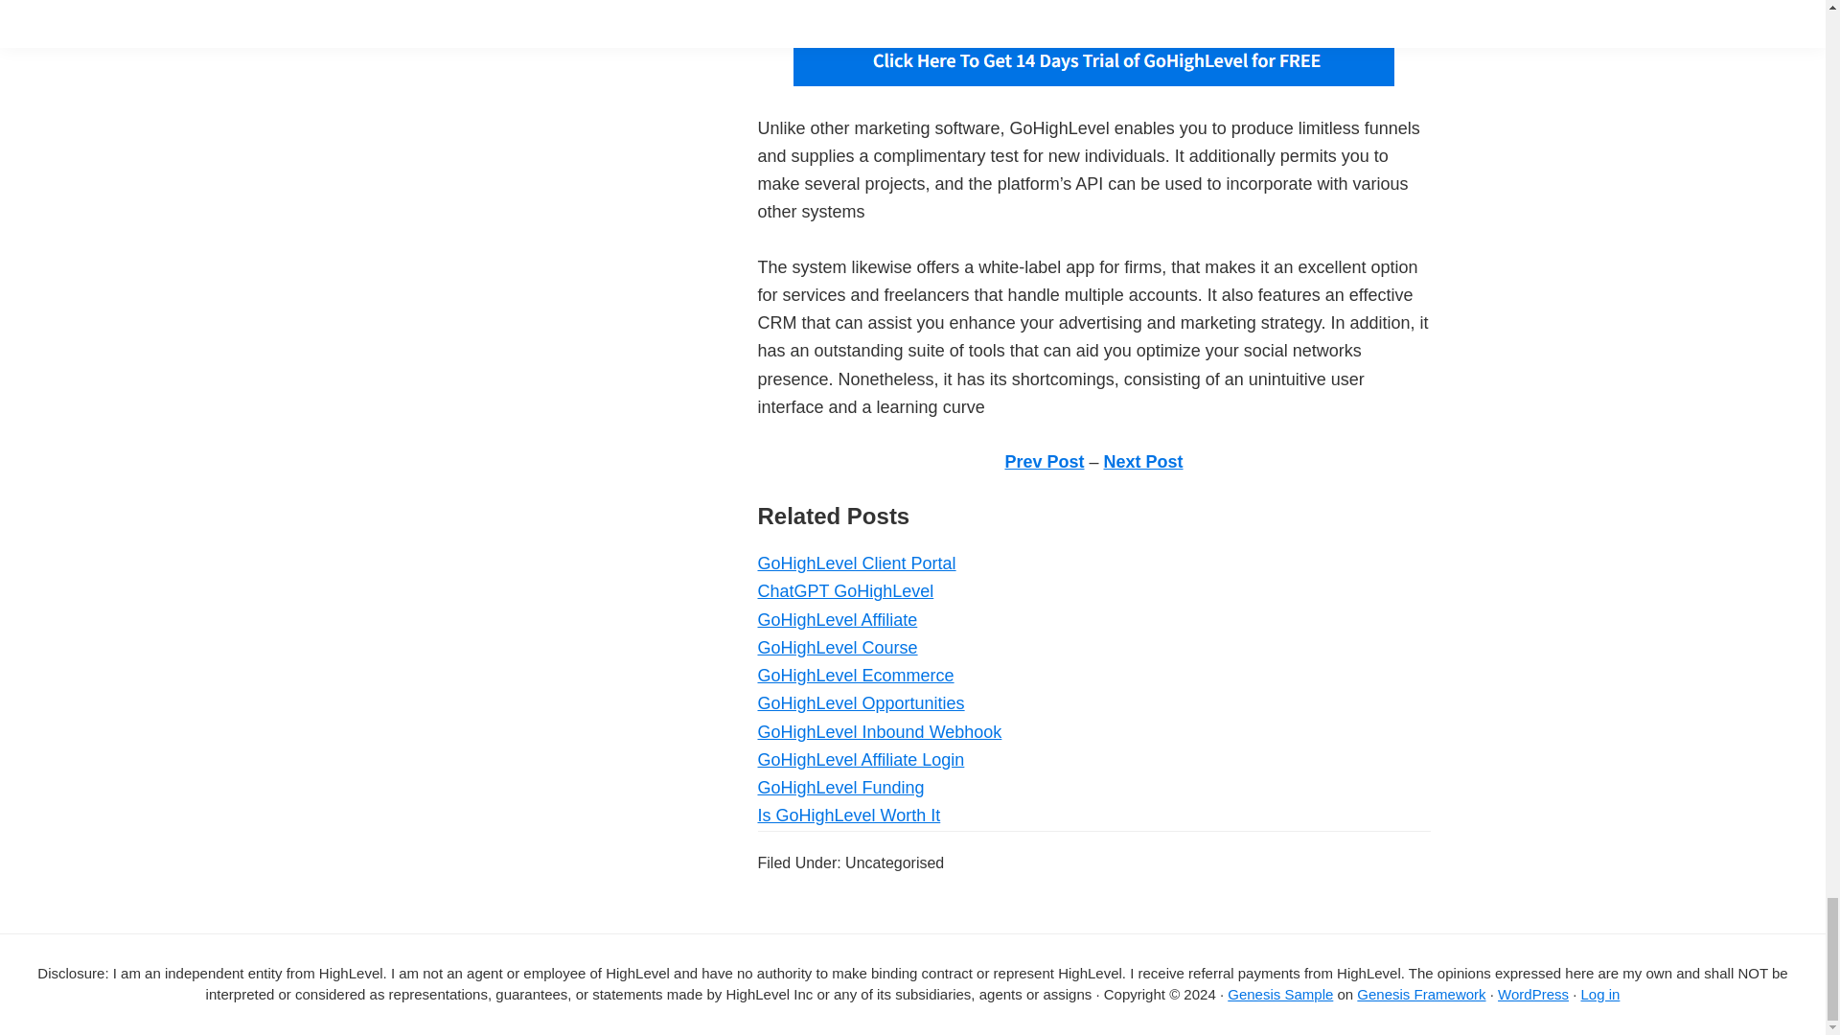 The height and width of the screenshot is (1035, 1840). What do you see at coordinates (1279, 995) in the screenshot?
I see `Genesis Sample` at bounding box center [1279, 995].